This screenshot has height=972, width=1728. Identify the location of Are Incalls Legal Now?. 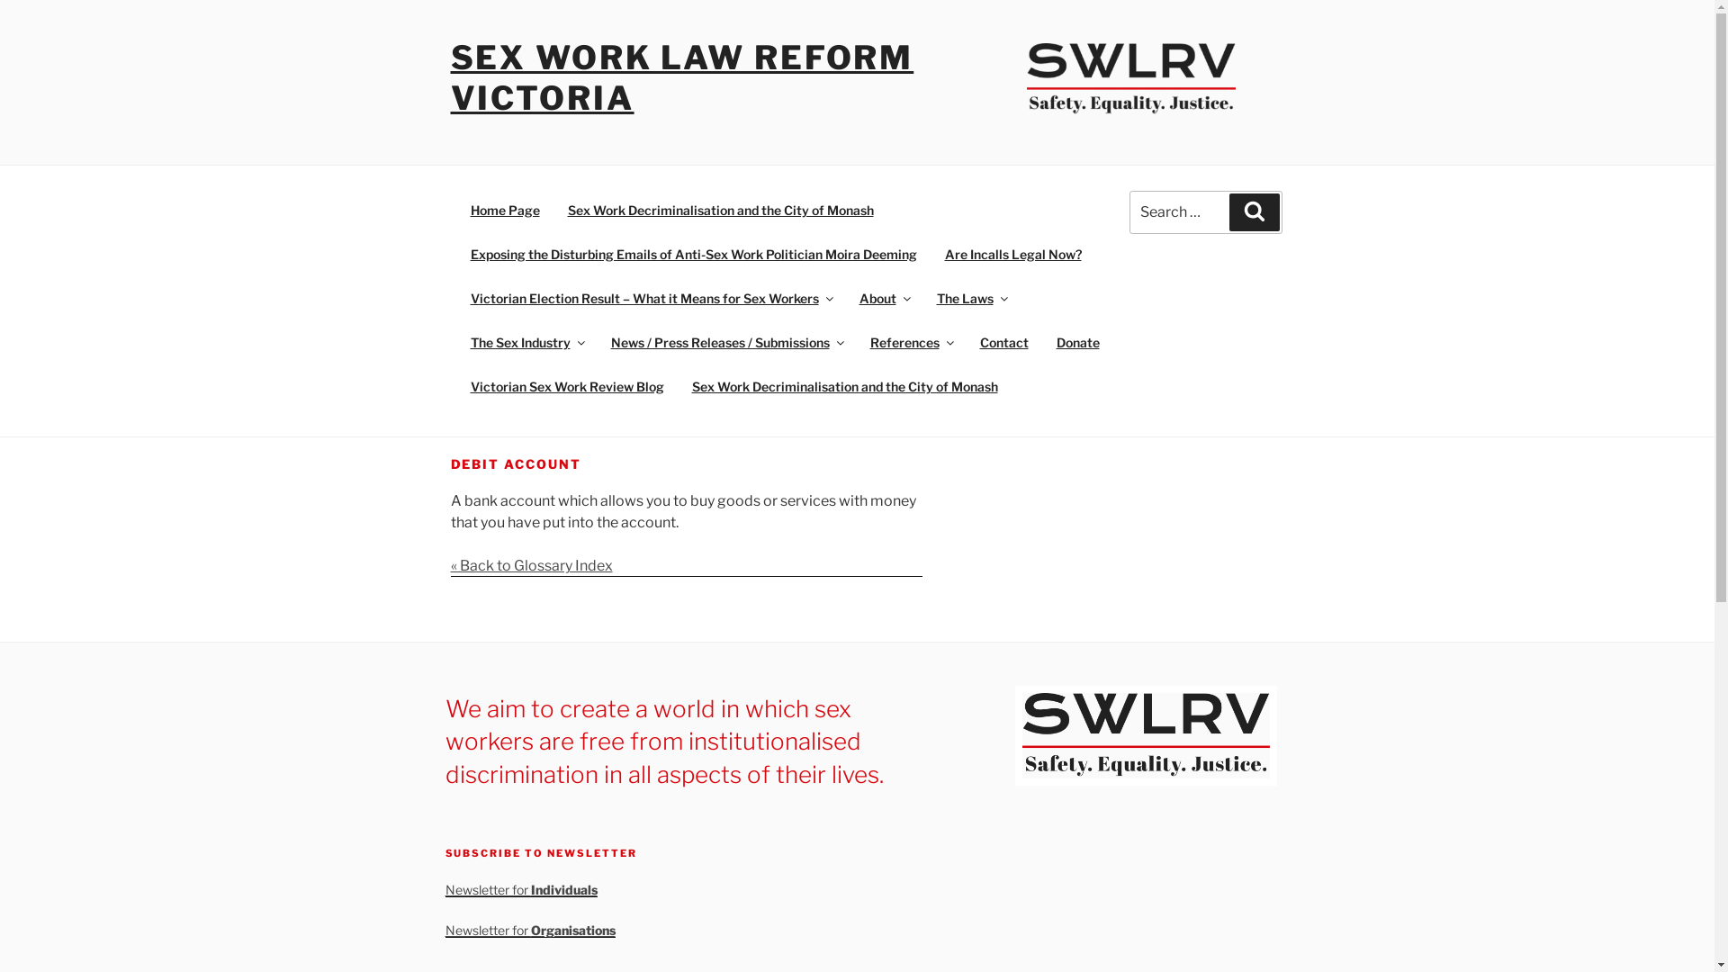
(1013, 254).